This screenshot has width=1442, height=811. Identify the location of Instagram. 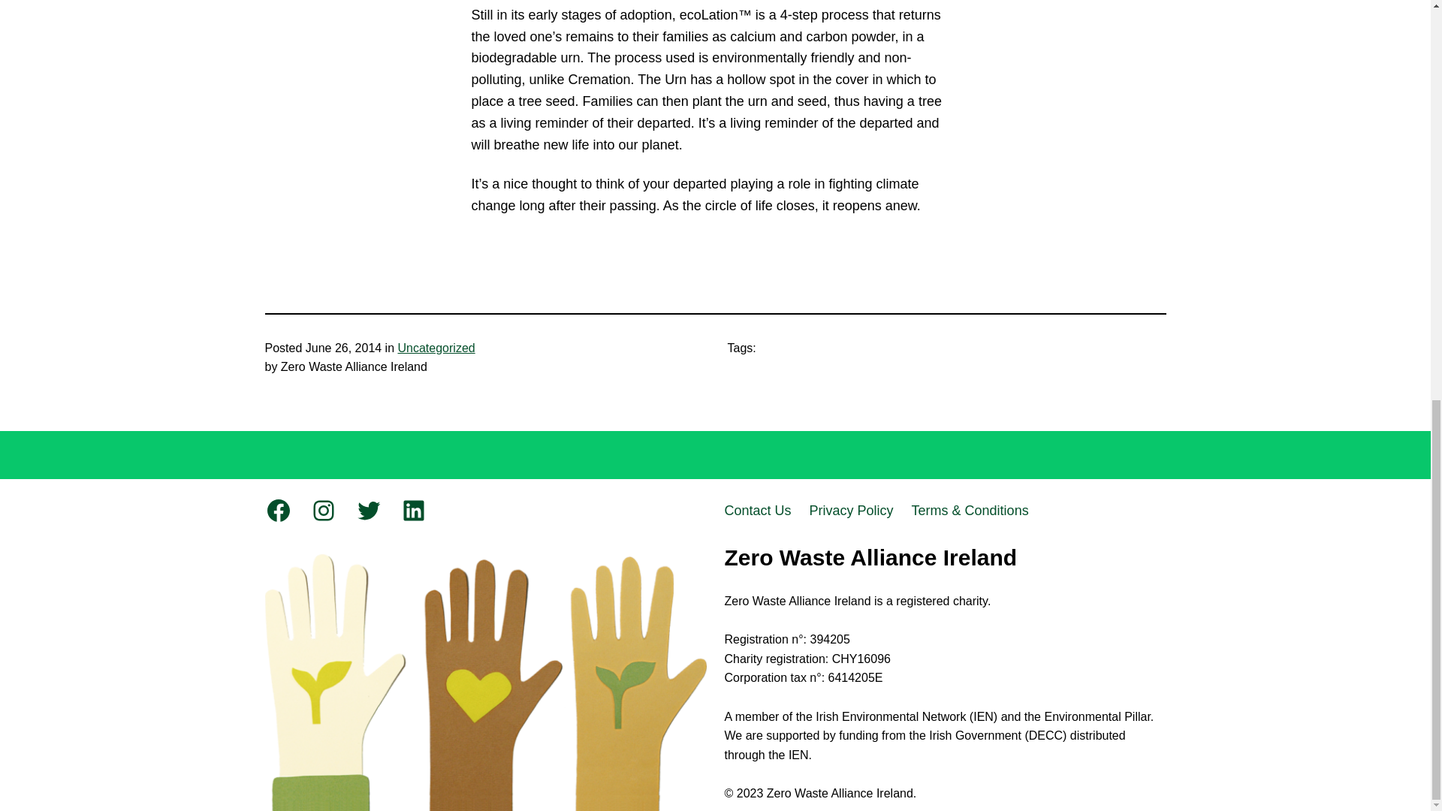
(323, 511).